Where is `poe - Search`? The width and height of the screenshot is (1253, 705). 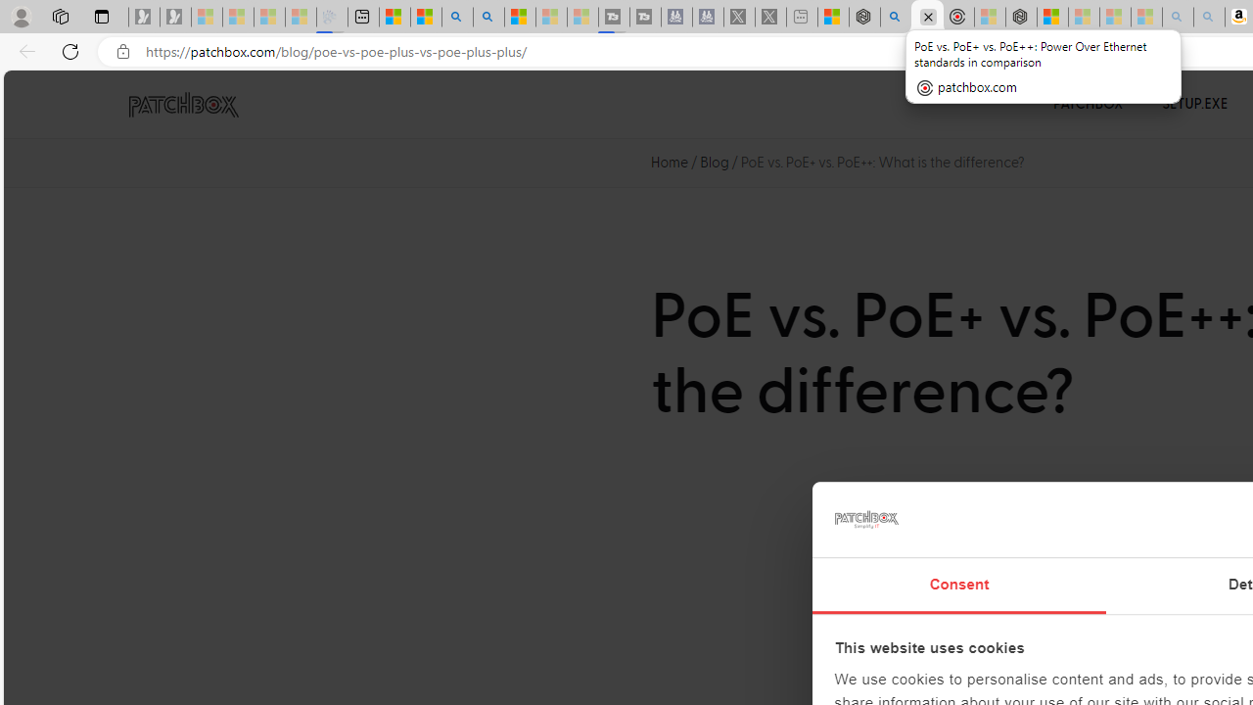 poe - Search is located at coordinates (895, 18).